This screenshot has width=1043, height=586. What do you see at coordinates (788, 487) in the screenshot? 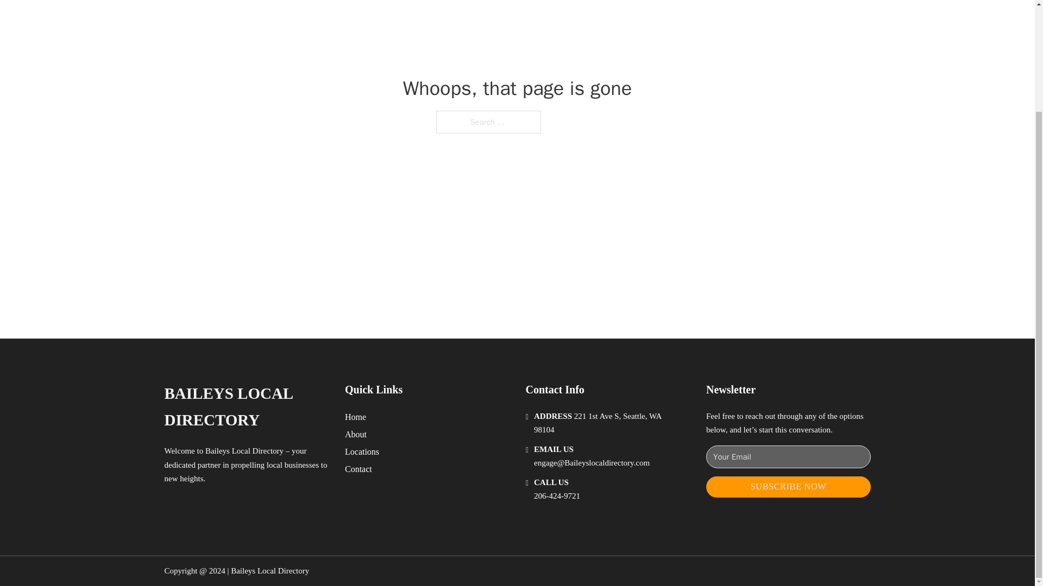
I see `SUBSCRIBE NOW` at bounding box center [788, 487].